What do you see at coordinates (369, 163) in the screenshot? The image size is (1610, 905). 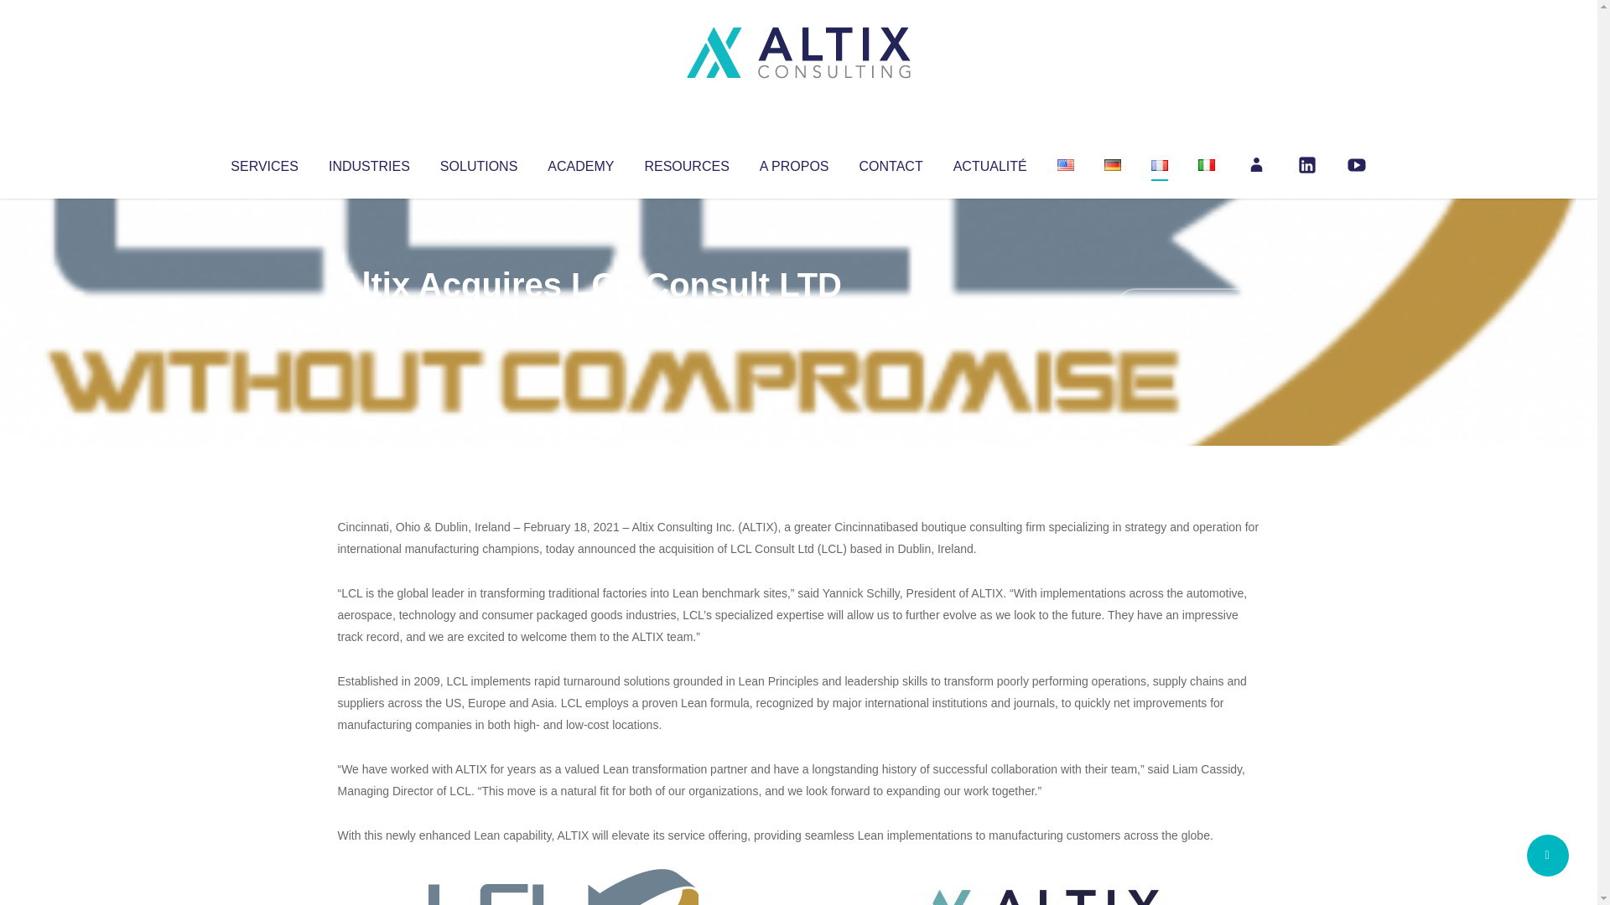 I see `INDUSTRIES` at bounding box center [369, 163].